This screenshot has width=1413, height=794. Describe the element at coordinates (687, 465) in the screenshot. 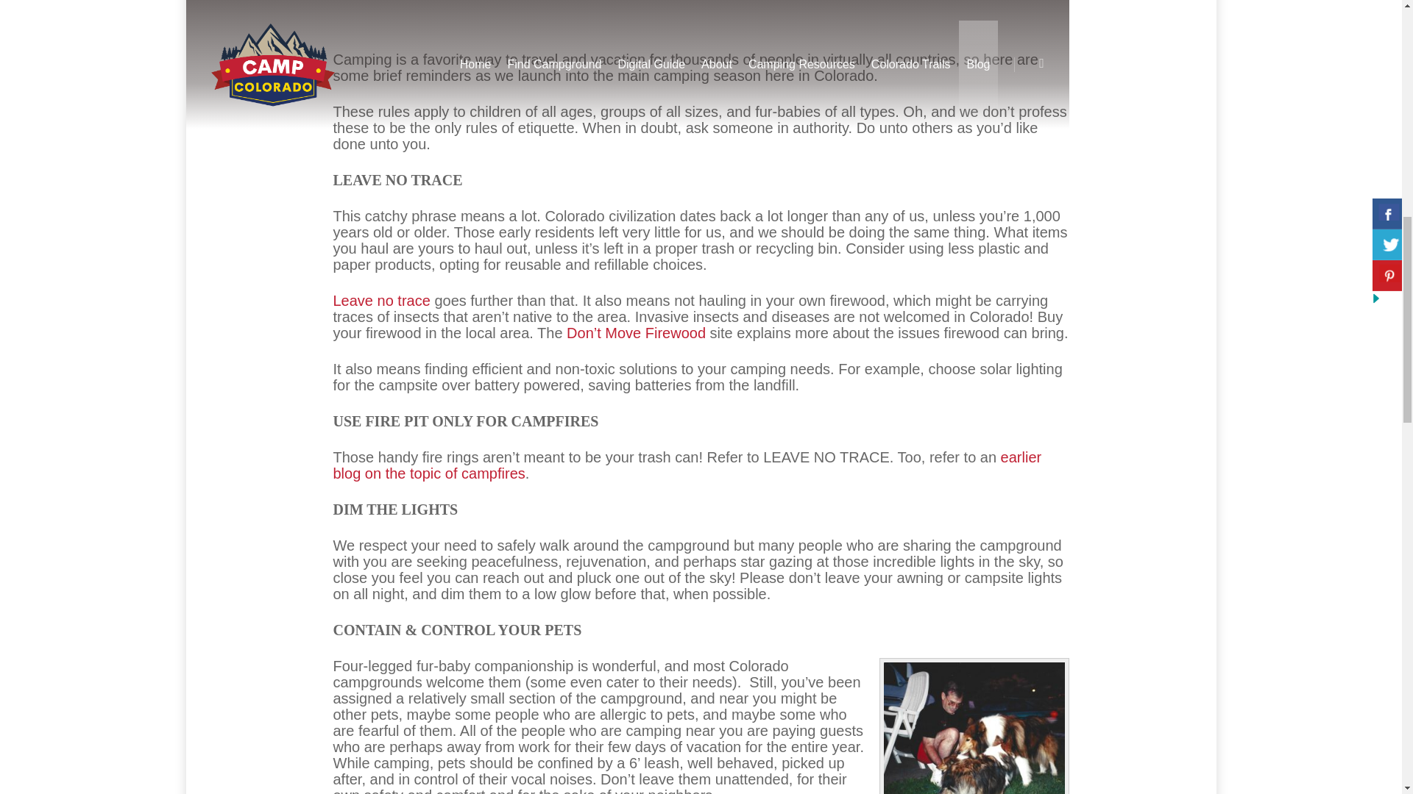

I see `earlier blog on the topic of campfires` at that location.